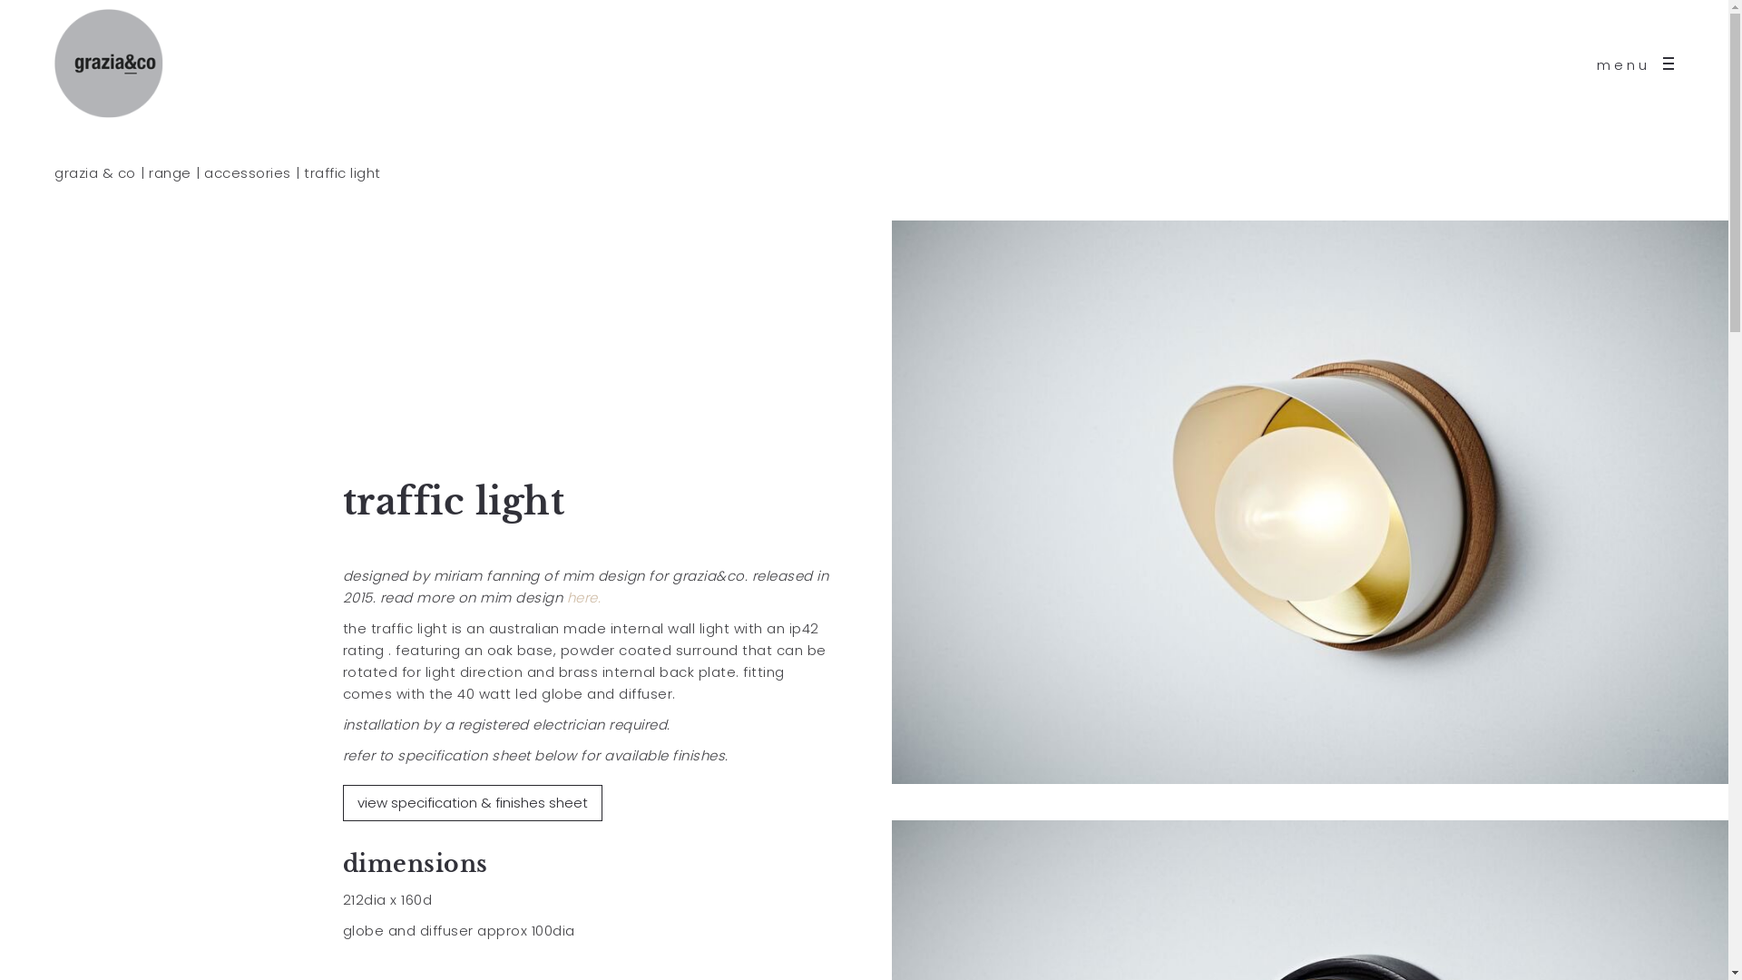  Describe the element at coordinates (473, 802) in the screenshot. I see `view specification & finishes sheet` at that location.